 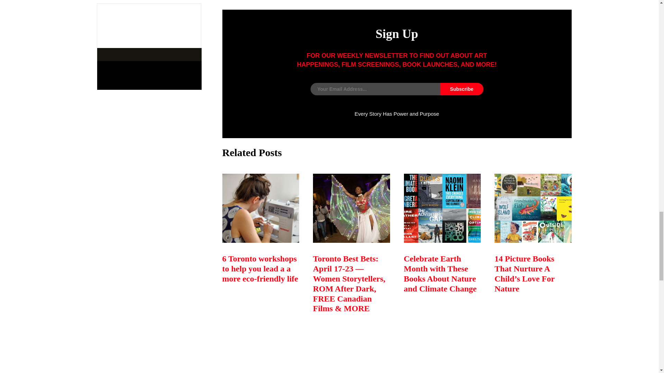 What do you see at coordinates (461, 89) in the screenshot?
I see `Subscribe` at bounding box center [461, 89].